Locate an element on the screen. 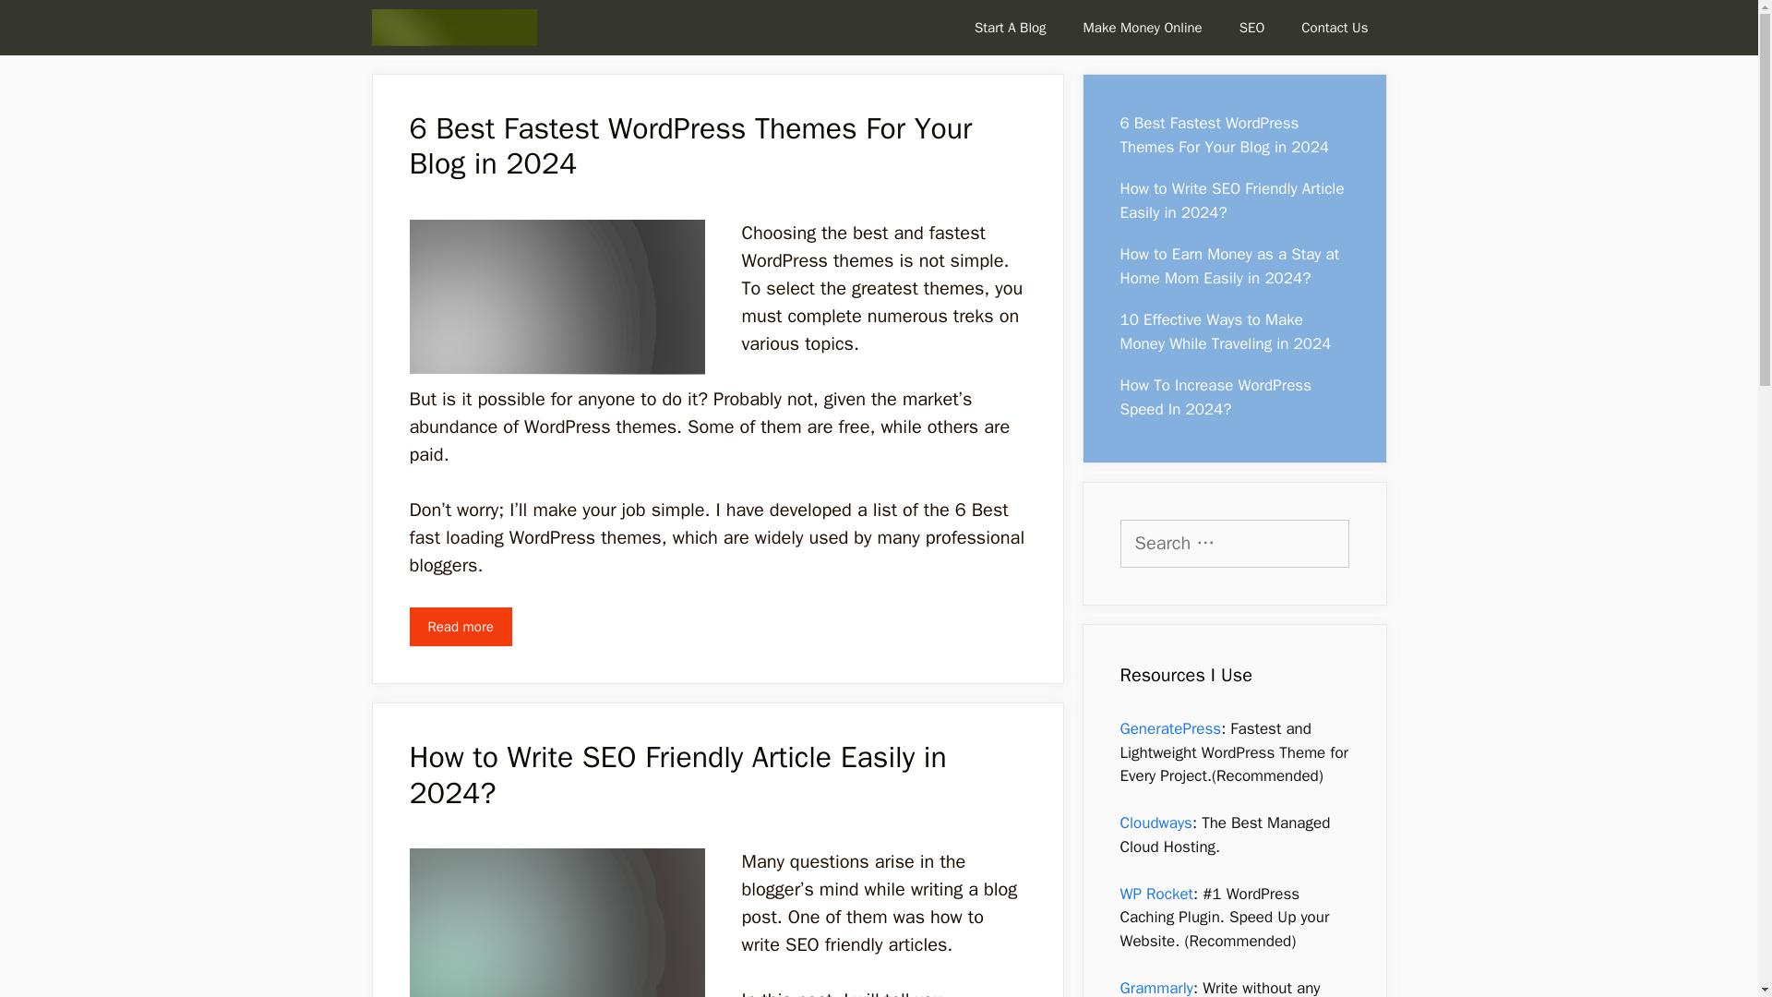  Search for: is located at coordinates (1234, 543).